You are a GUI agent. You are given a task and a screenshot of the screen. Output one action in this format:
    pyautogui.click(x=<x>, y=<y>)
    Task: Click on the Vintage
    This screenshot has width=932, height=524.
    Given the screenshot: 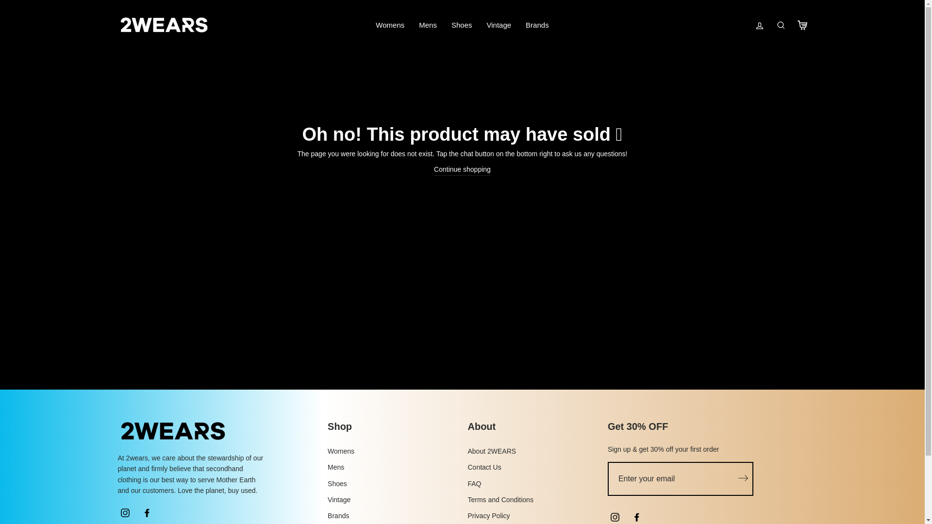 What is the action you would take?
    pyautogui.click(x=339, y=500)
    